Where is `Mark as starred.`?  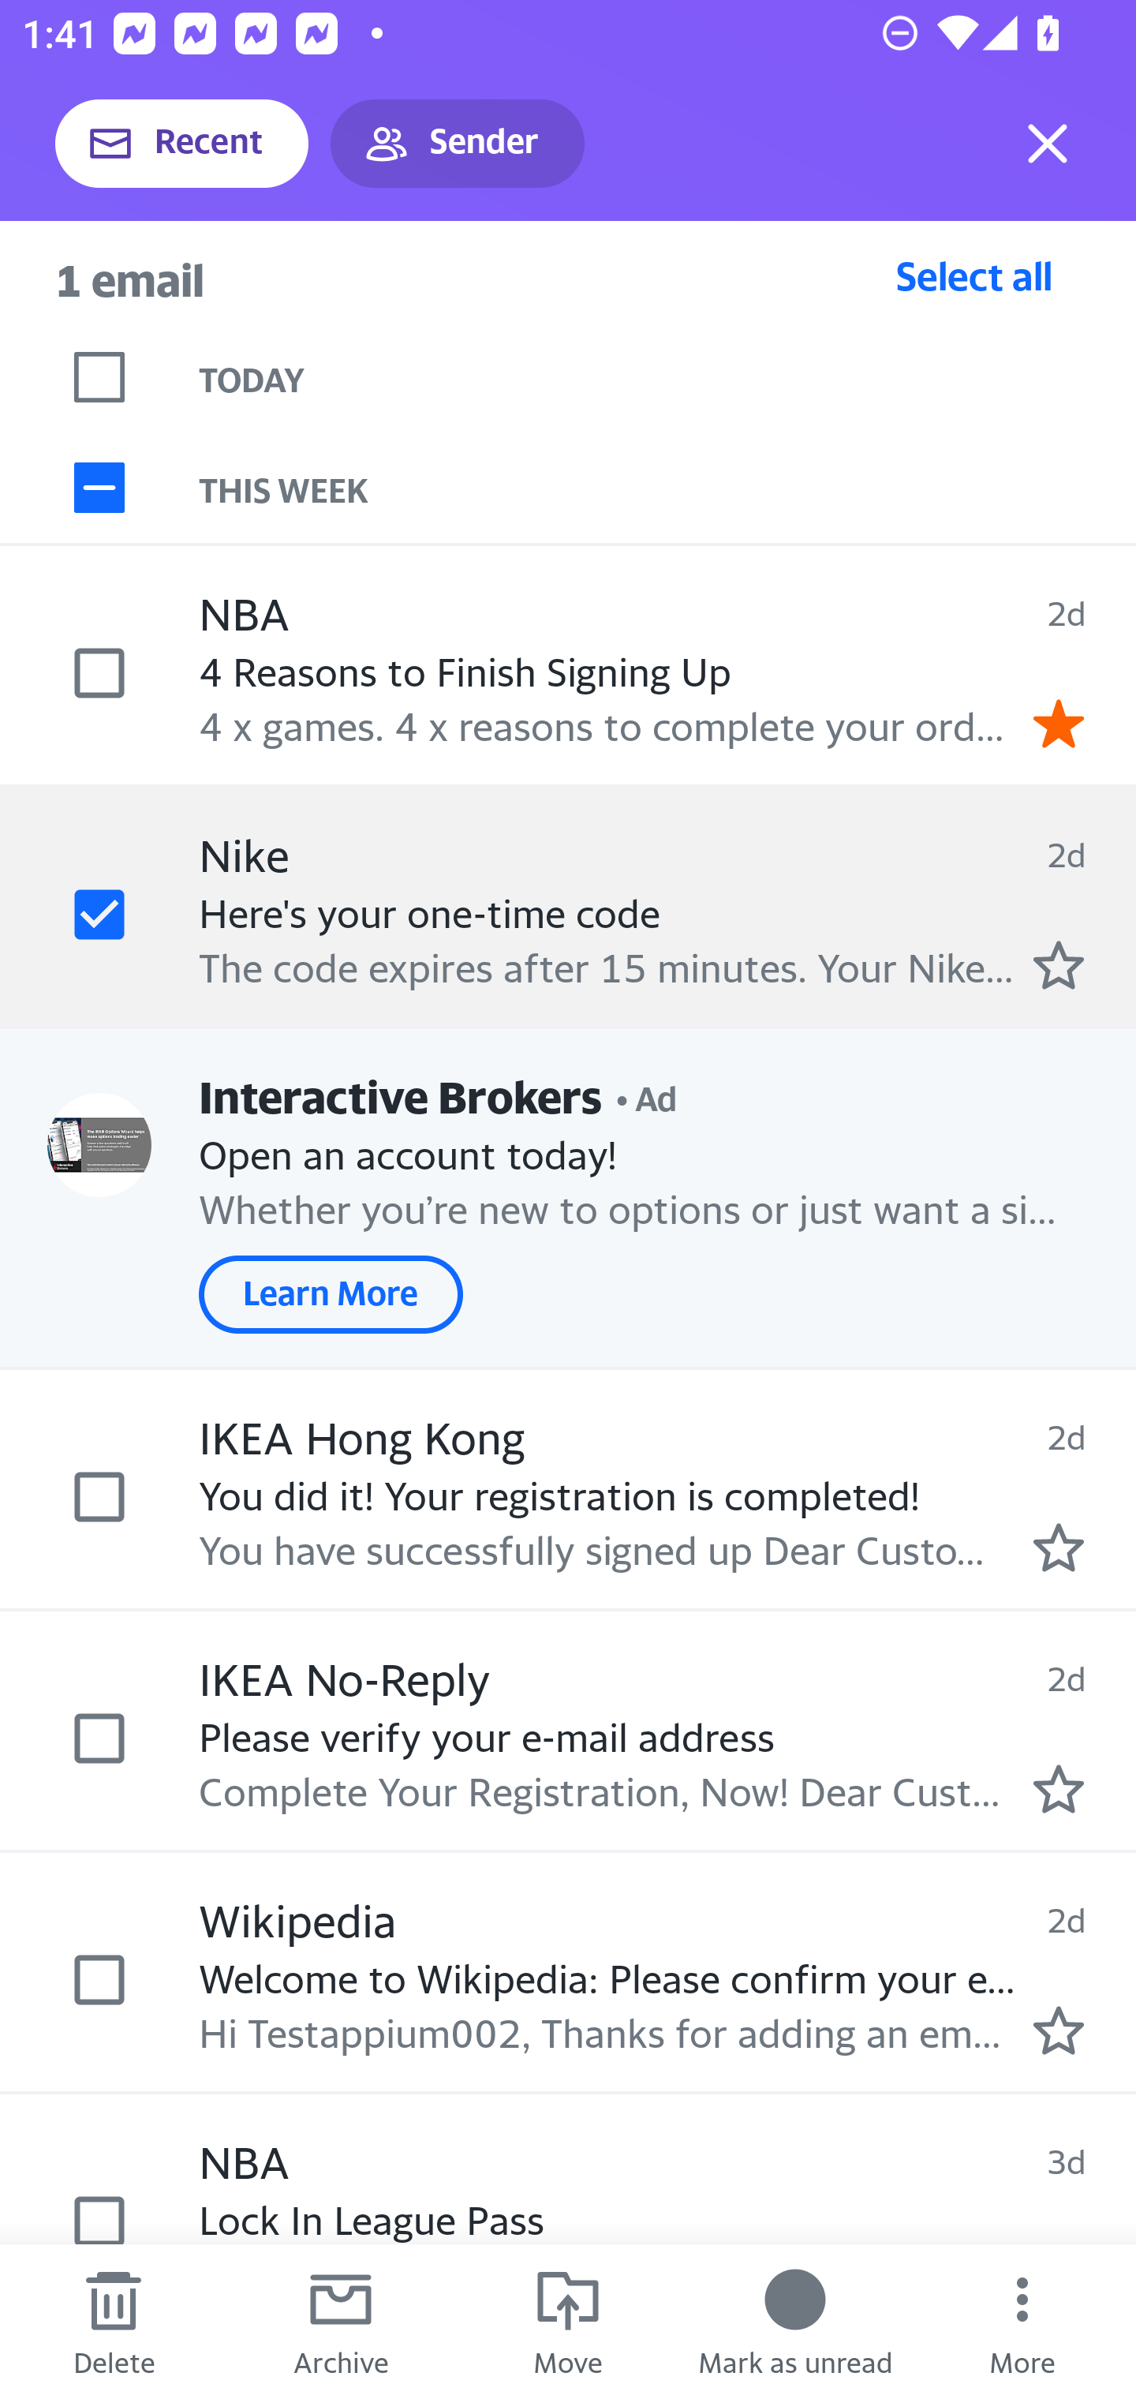 Mark as starred. is located at coordinates (1059, 1788).